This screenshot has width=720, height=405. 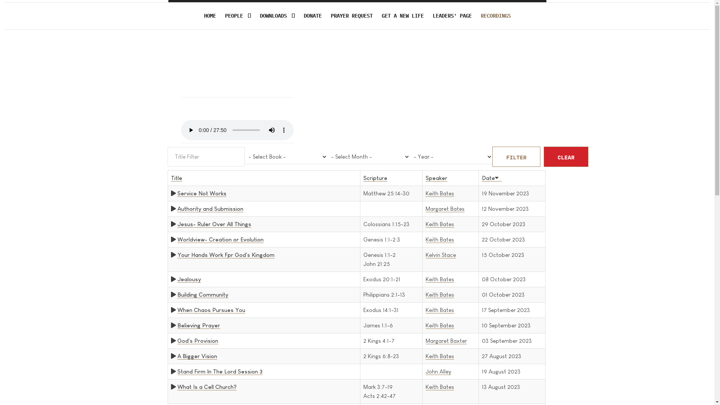 I want to click on Keith Bates, so click(x=440, y=224).